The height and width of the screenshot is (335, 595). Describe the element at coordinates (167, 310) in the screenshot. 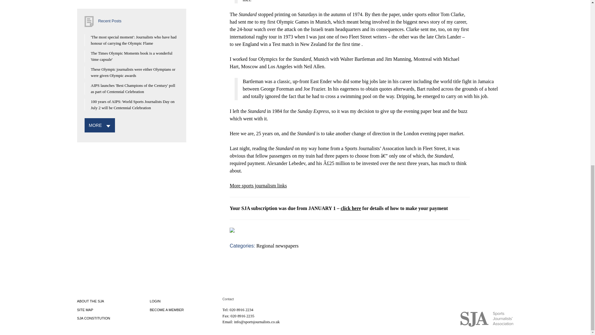

I see `BECOME A MEMBER` at that location.